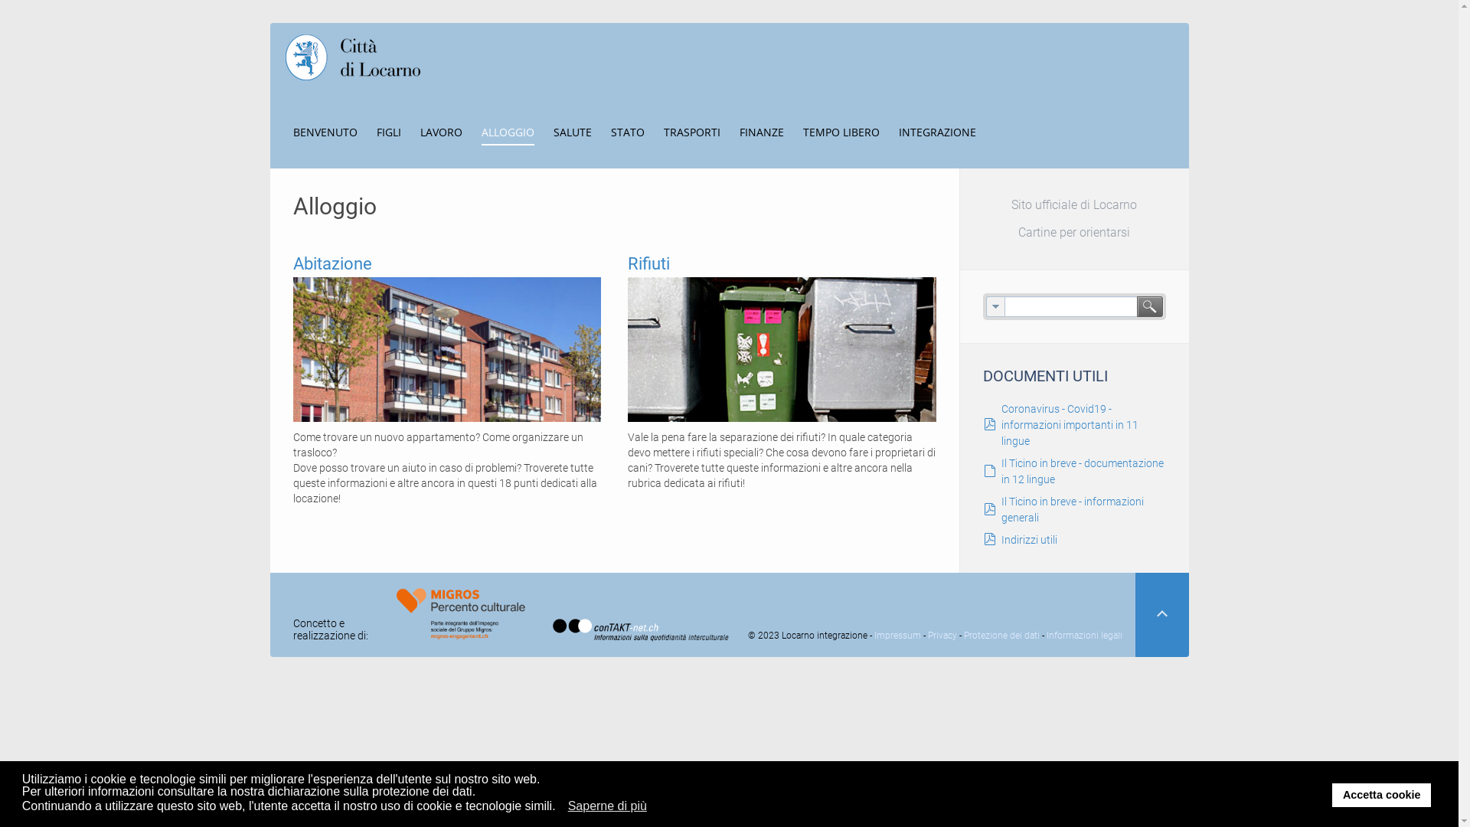 Image resolution: width=1470 pixels, height=827 pixels. I want to click on Abitazione, so click(447, 349).